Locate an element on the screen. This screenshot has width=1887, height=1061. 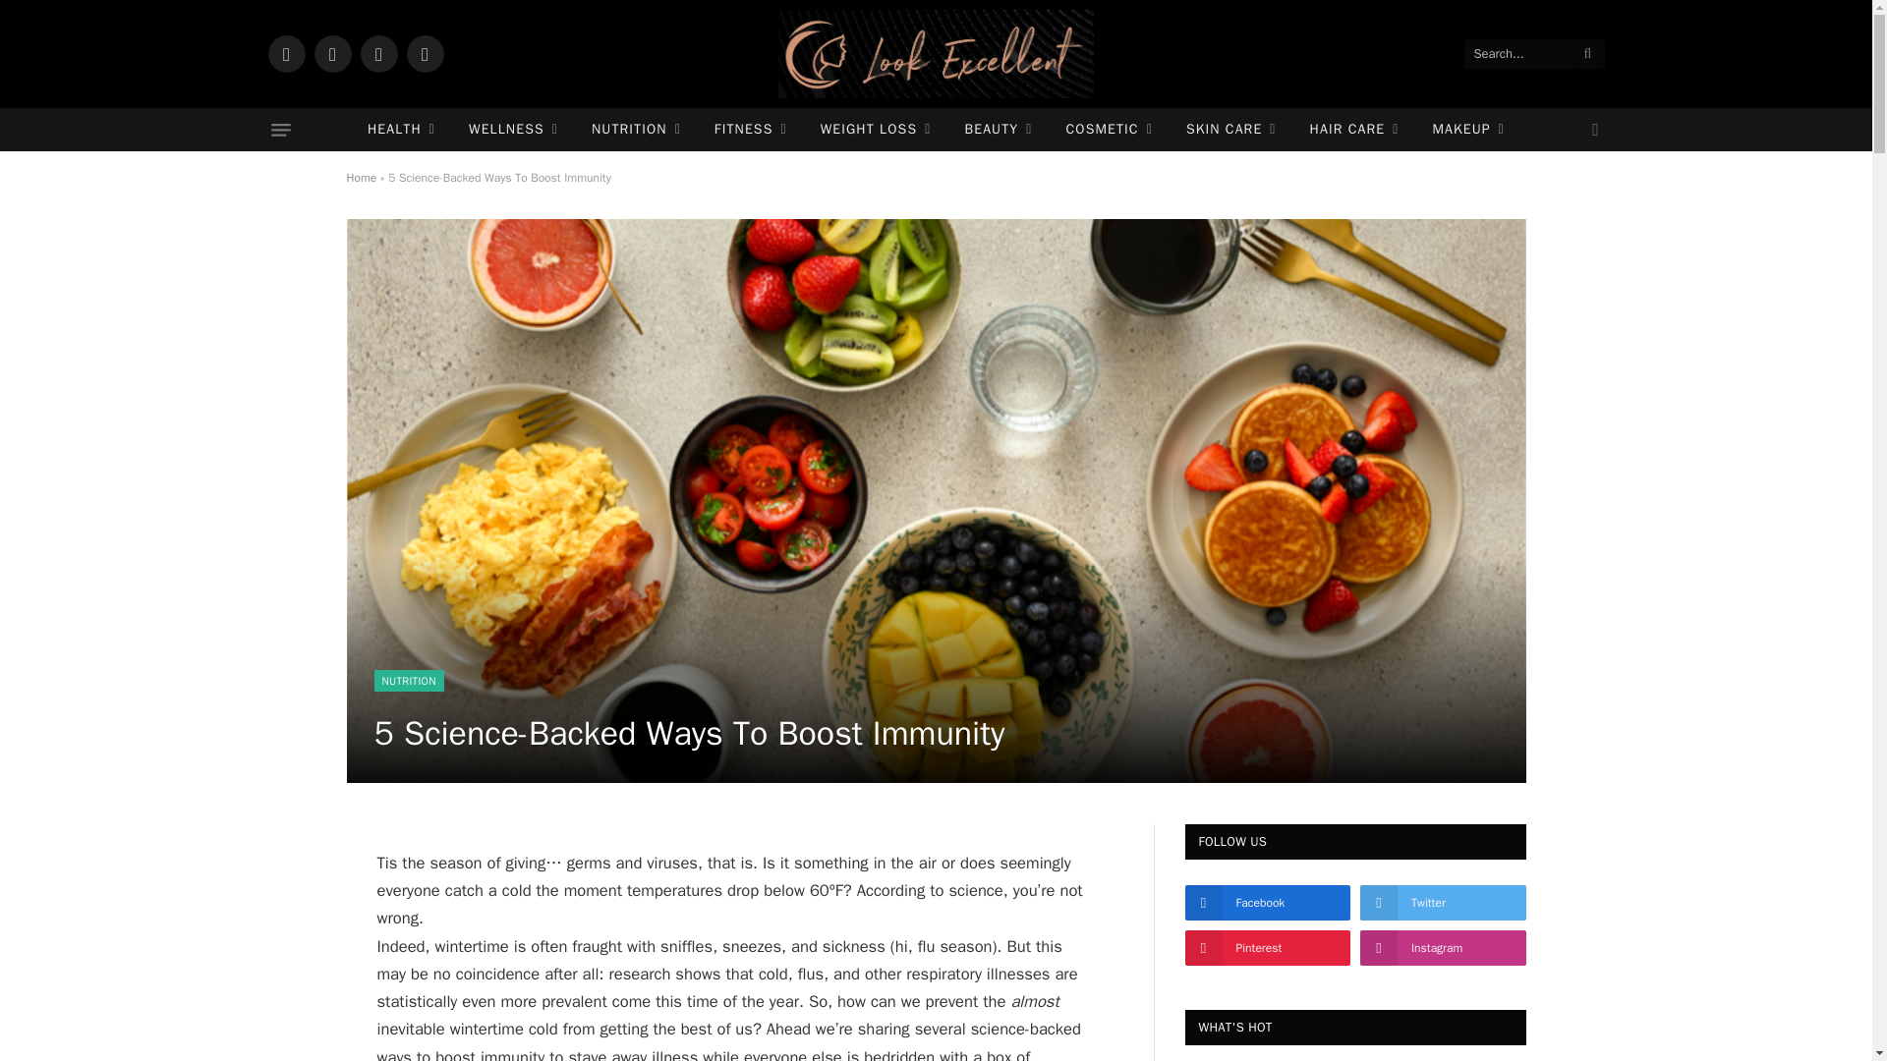
Pinterest is located at coordinates (425, 53).